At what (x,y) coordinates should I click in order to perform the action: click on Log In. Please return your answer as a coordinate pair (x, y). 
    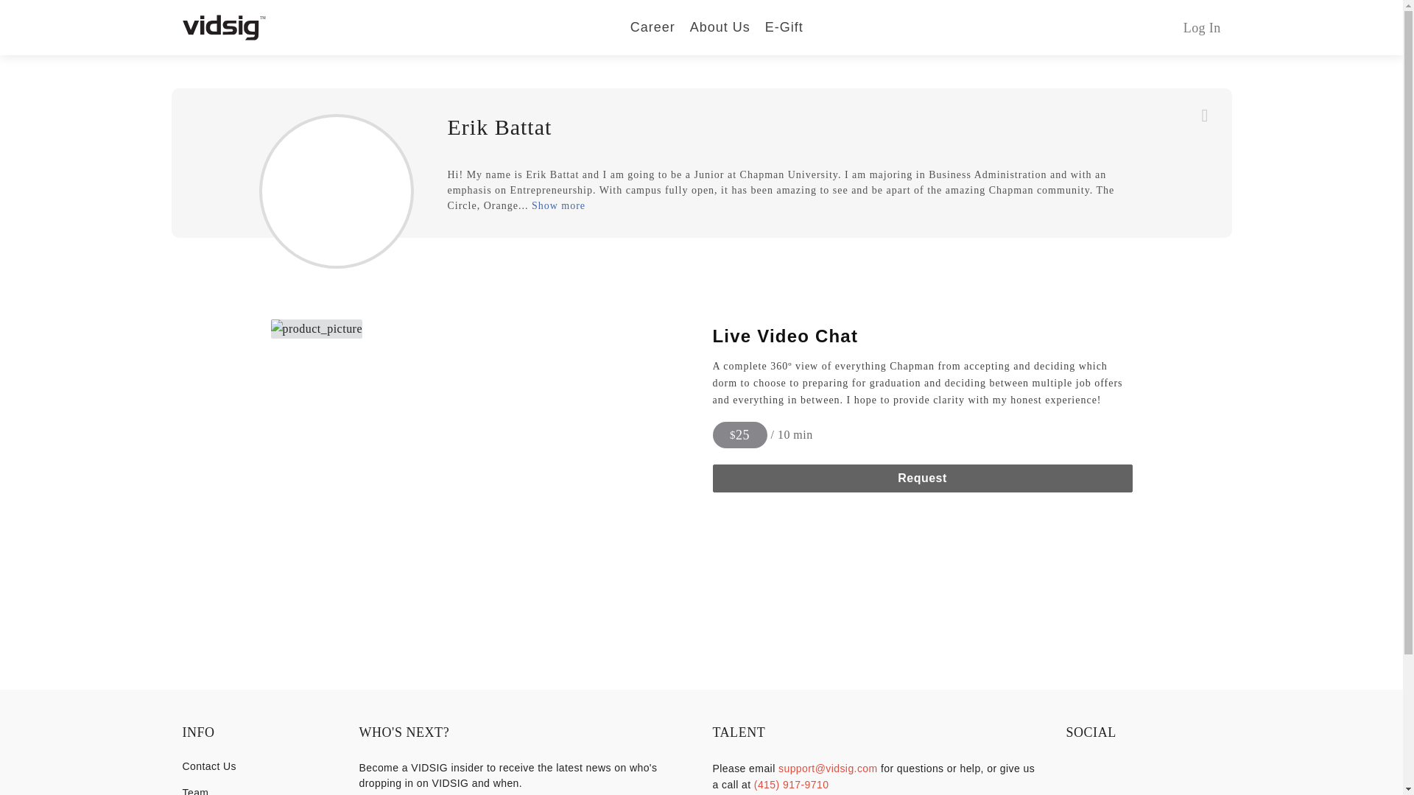
    Looking at the image, I should click on (1202, 28).